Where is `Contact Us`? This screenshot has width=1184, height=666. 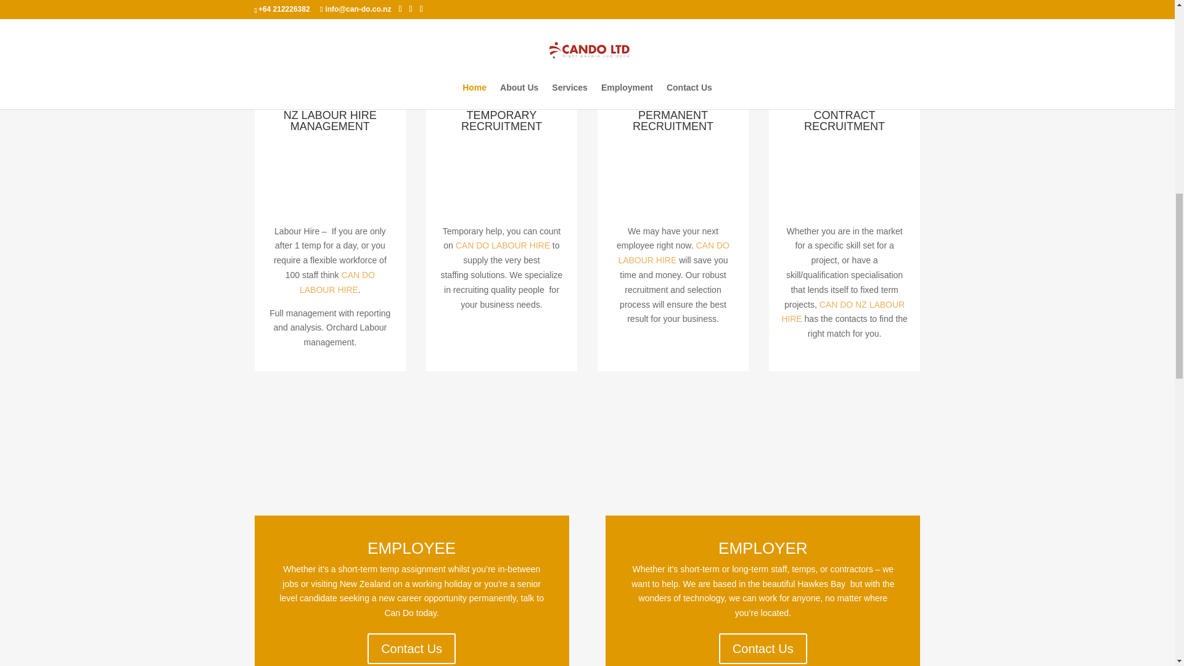
Contact Us is located at coordinates (411, 649).